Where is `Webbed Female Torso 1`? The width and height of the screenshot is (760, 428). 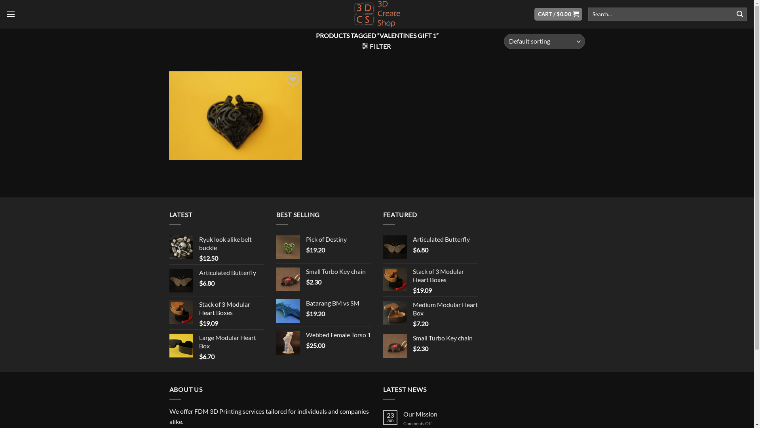
Webbed Female Torso 1 is located at coordinates (338, 335).